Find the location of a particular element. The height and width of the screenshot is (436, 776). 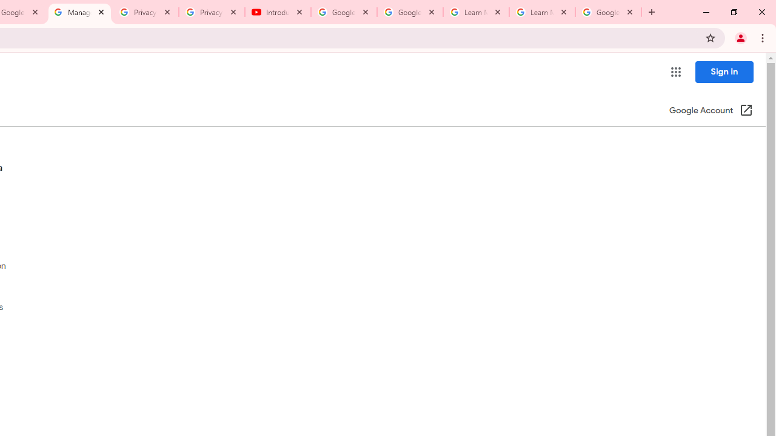

Google Account is located at coordinates (608, 12).